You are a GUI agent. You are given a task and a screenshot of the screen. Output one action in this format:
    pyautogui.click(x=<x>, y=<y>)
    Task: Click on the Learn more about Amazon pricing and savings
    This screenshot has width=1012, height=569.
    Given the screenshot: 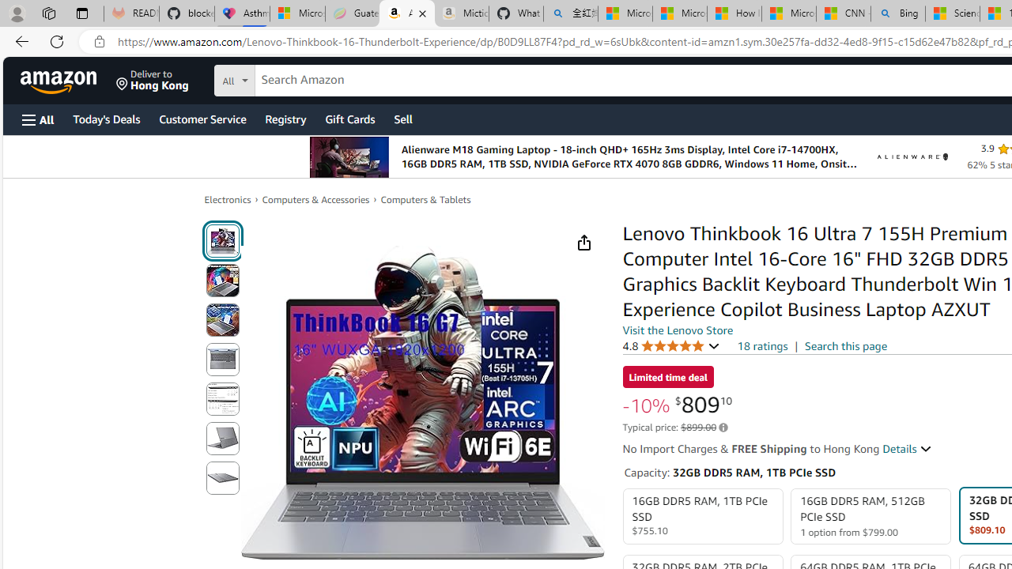 What is the action you would take?
    pyautogui.click(x=723, y=428)
    